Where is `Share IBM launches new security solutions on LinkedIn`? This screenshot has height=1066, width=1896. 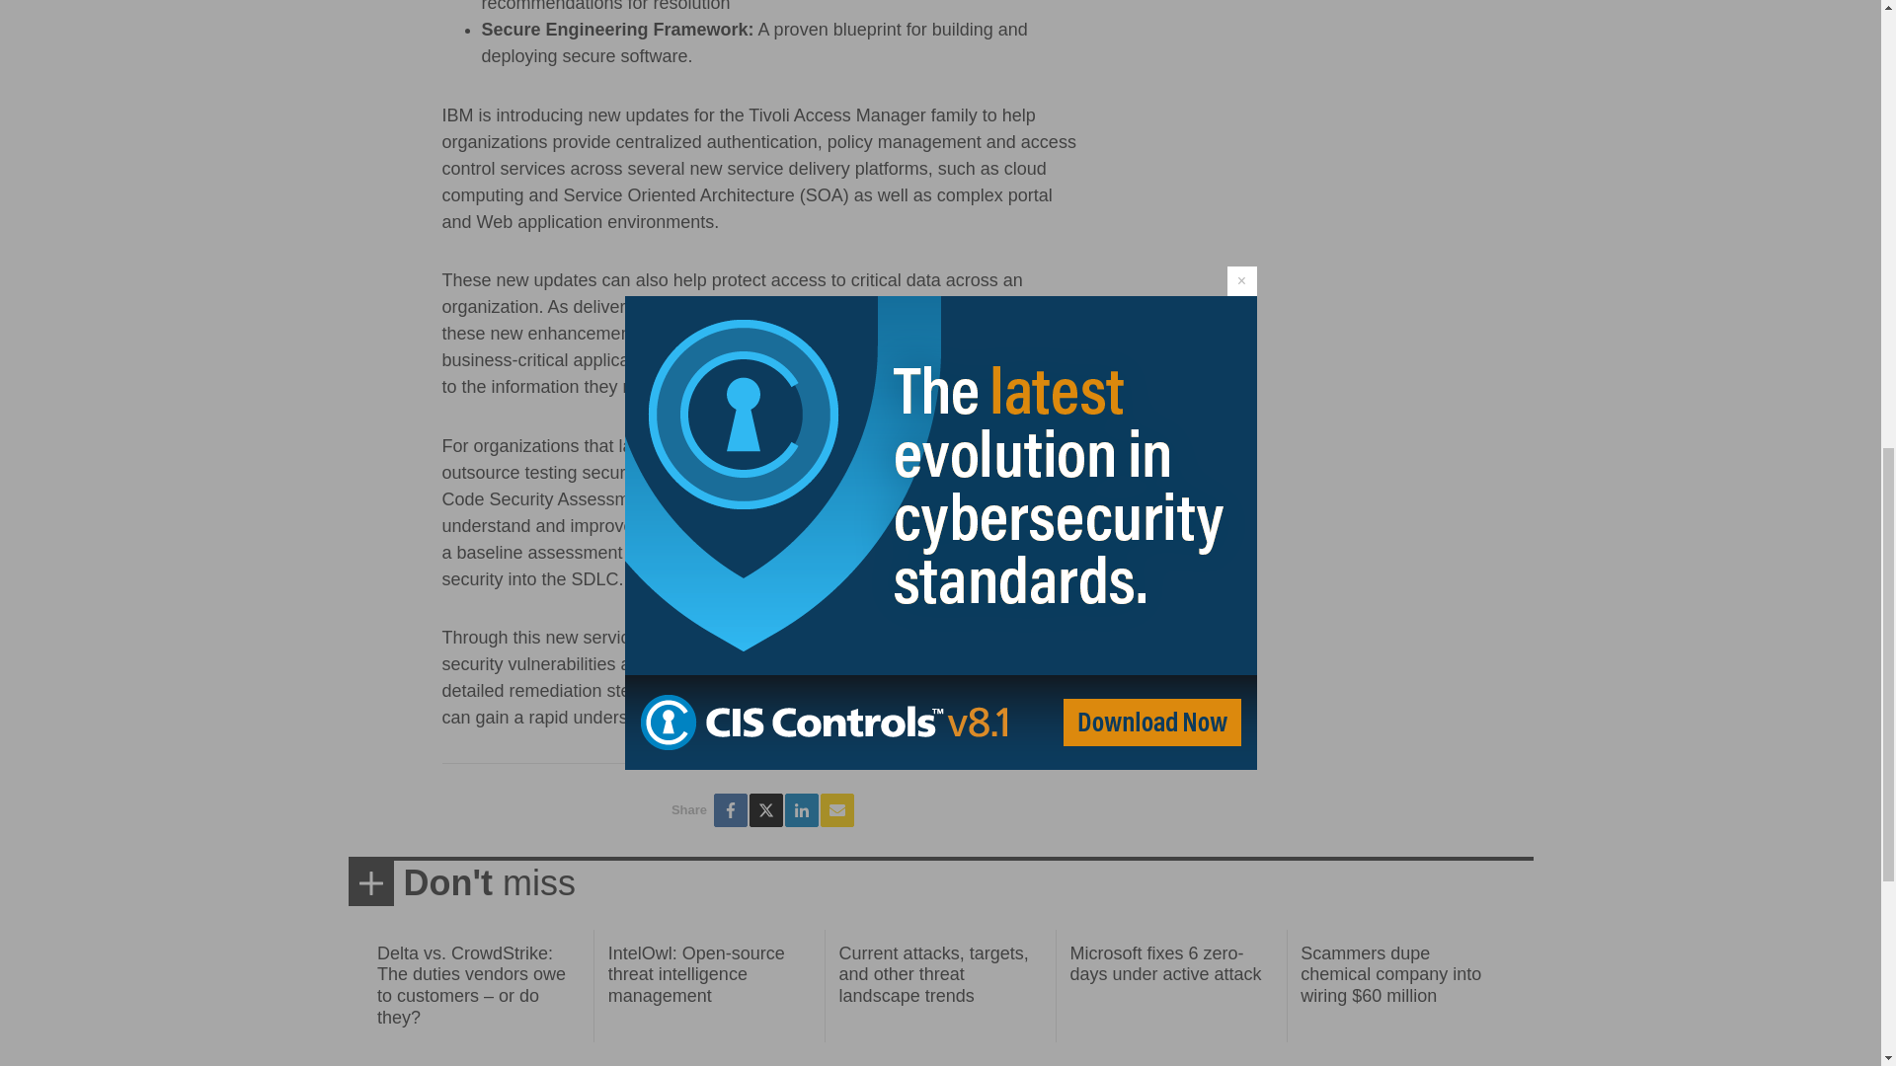
Share IBM launches new security solutions on LinkedIn is located at coordinates (802, 809).